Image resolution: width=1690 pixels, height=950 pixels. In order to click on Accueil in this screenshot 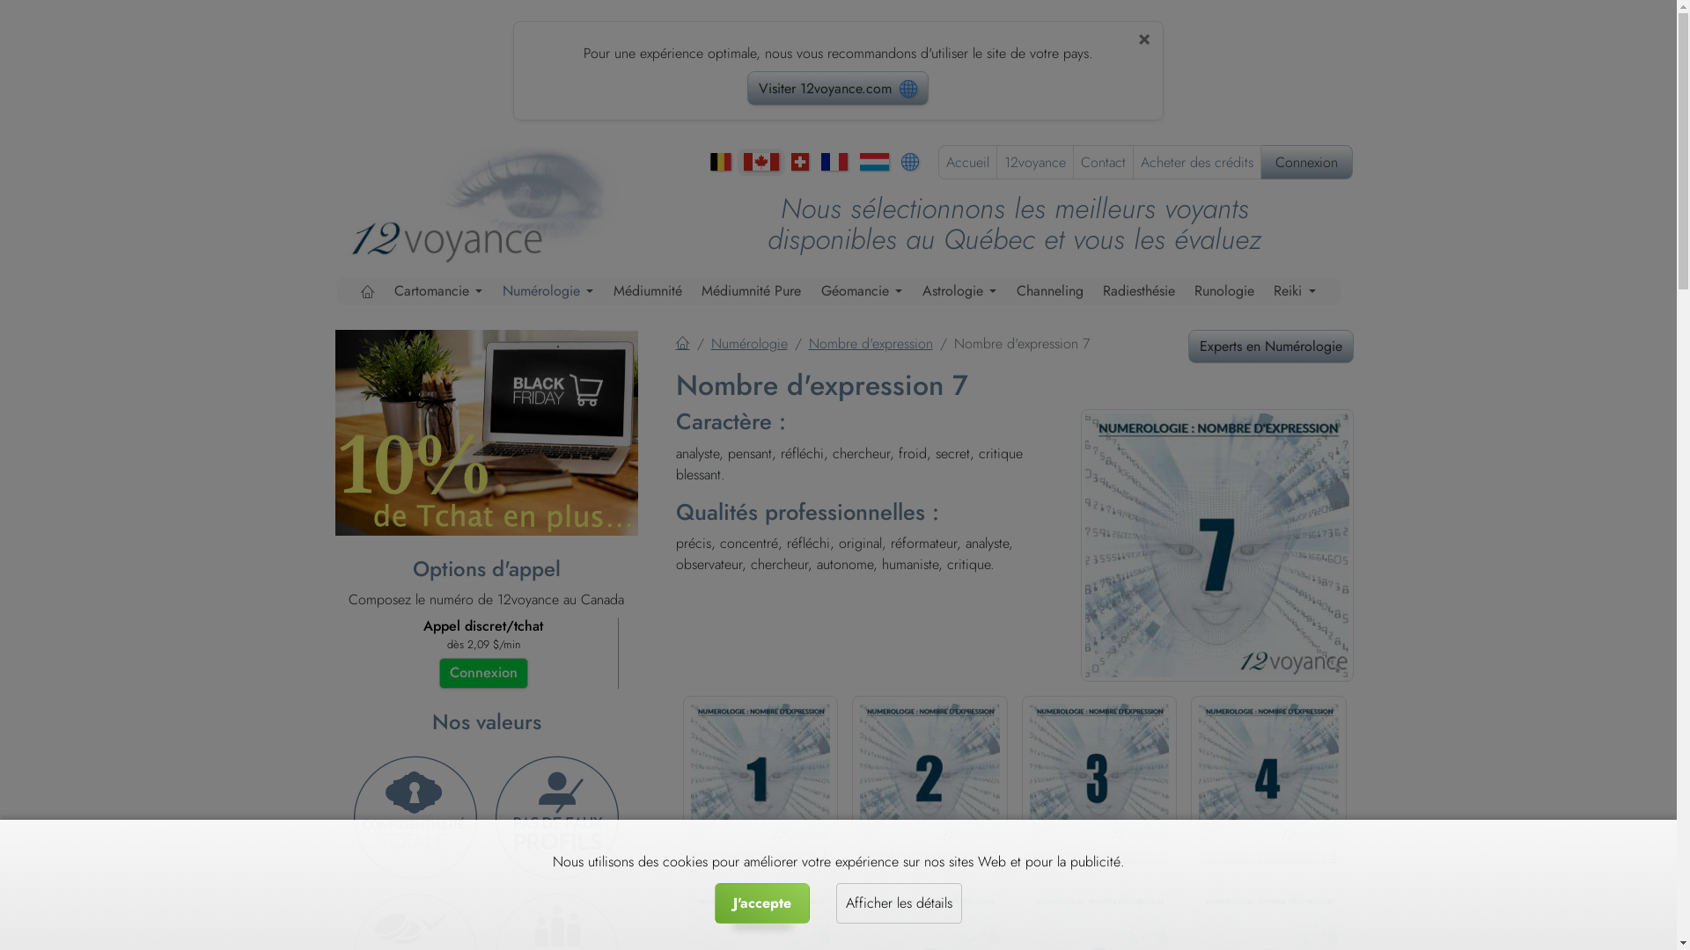, I will do `click(966, 162)`.